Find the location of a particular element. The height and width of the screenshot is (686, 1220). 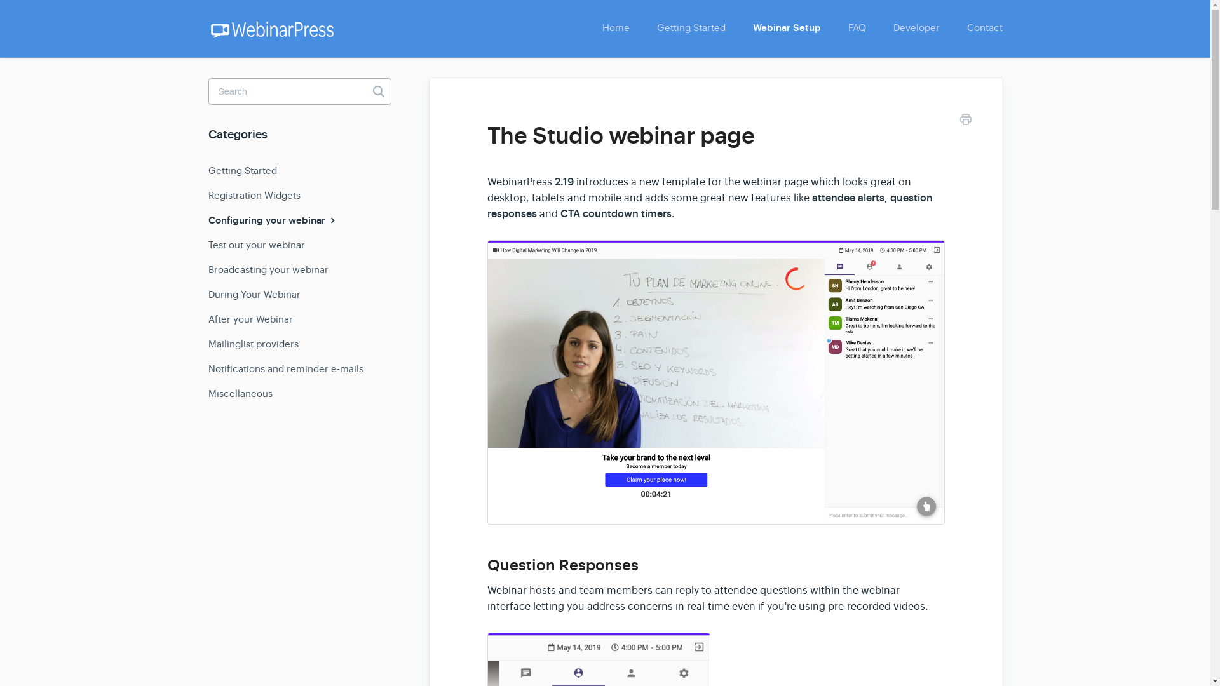

FAQ is located at coordinates (857, 28).